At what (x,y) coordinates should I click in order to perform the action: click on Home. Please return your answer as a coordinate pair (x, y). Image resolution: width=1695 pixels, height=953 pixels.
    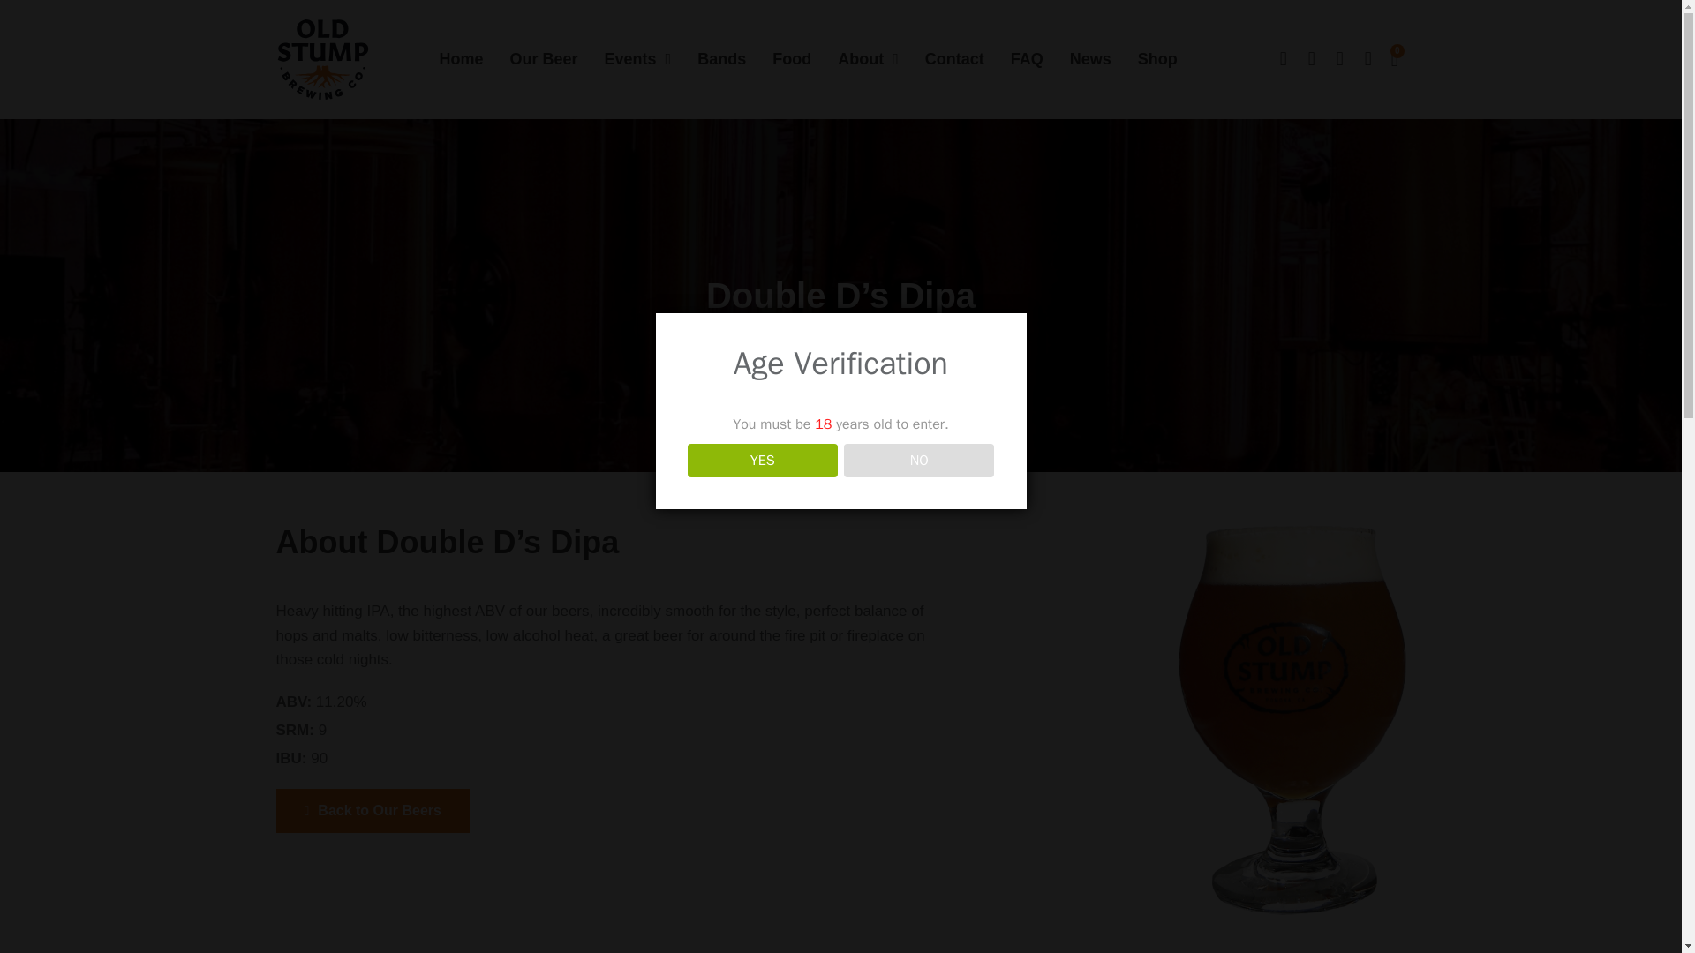
    Looking at the image, I should click on (461, 58).